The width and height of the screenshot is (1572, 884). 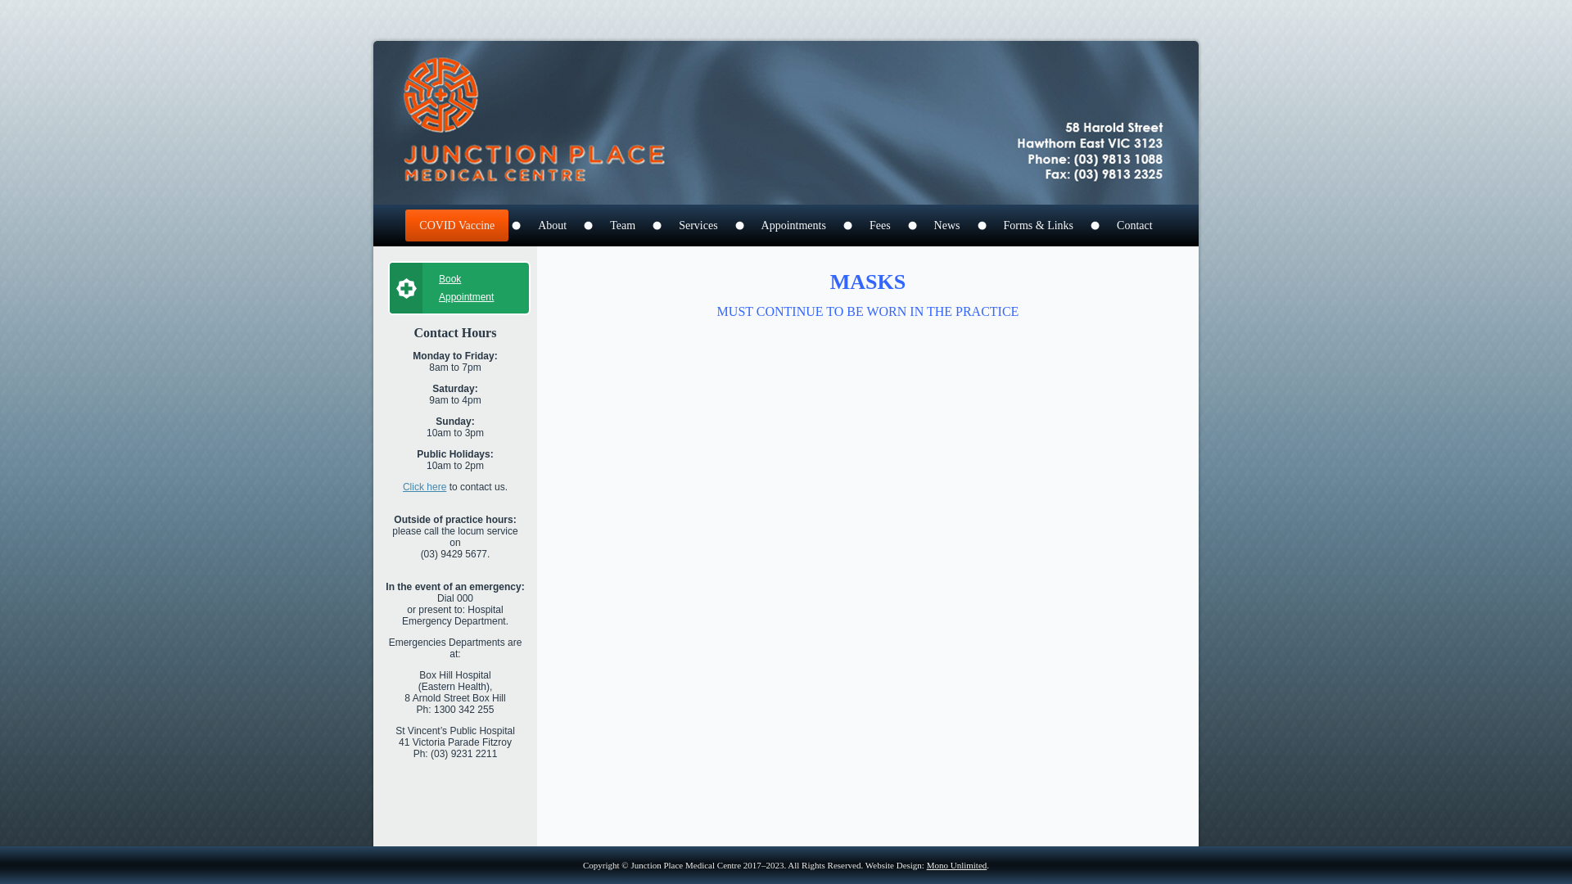 I want to click on Book Appointment, so click(x=459, y=288).